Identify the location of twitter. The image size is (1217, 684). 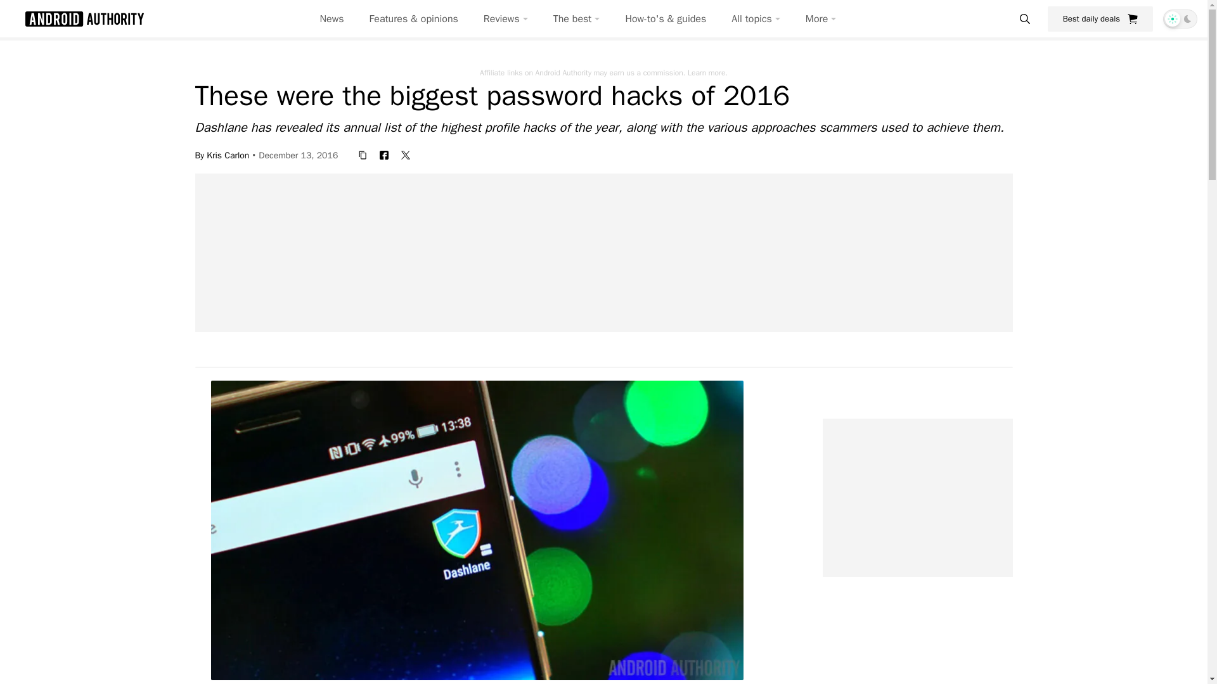
(405, 155).